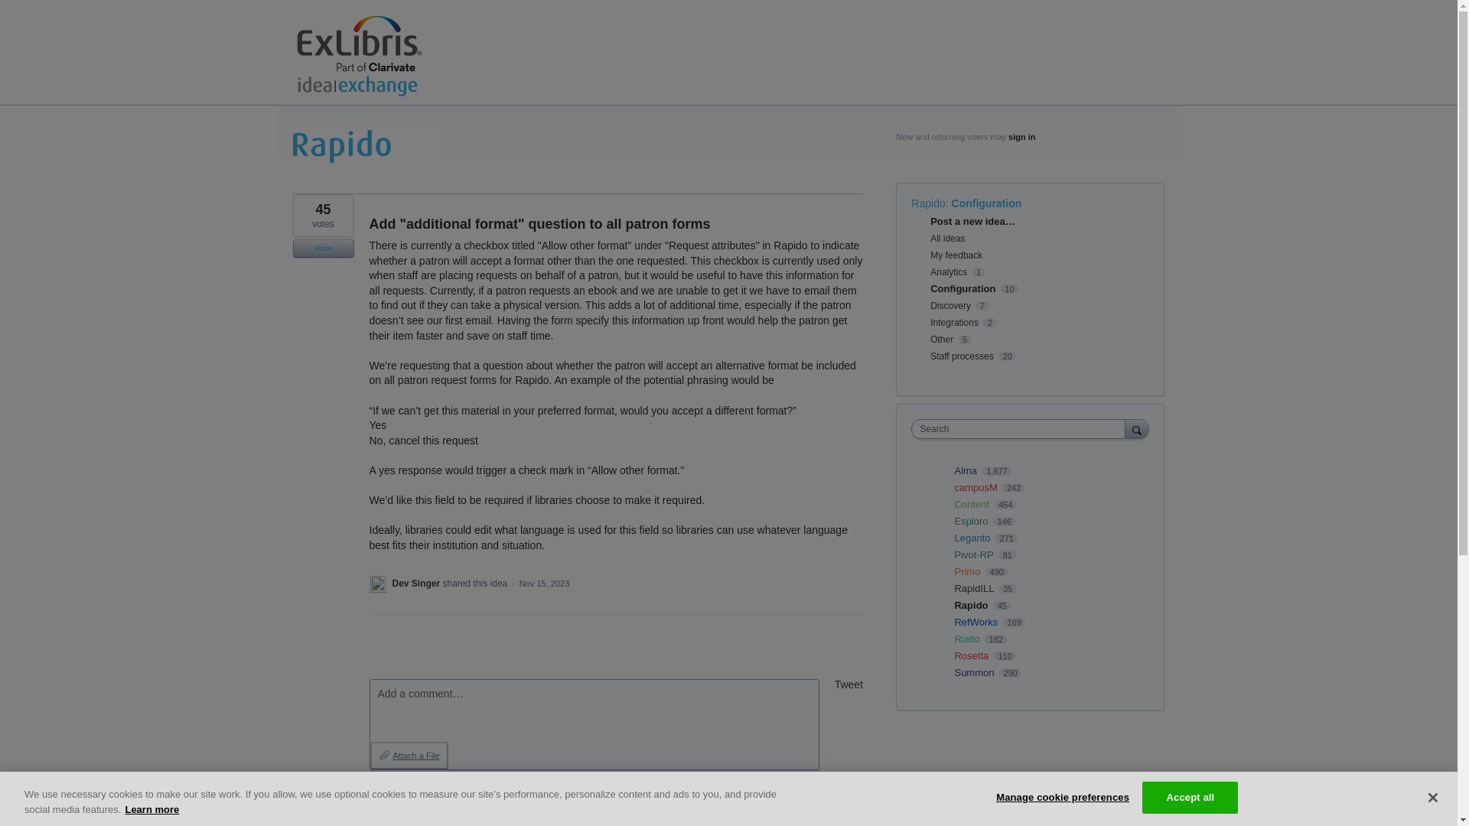 The width and height of the screenshot is (1469, 826). I want to click on Facebook sign in, so click(429, 803).